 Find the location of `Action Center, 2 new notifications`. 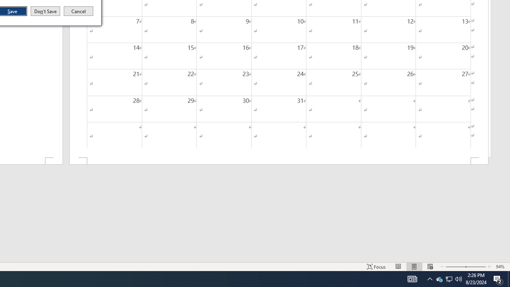

Action Center, 2 new notifications is located at coordinates (78, 11).